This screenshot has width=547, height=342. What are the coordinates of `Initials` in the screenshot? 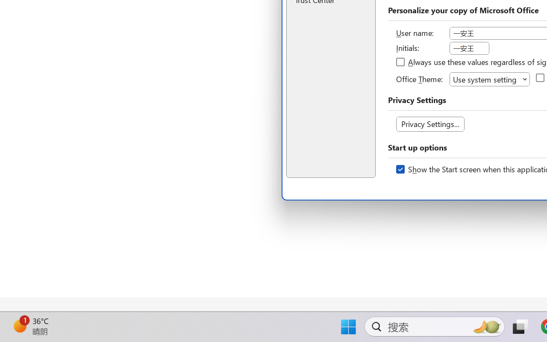 It's located at (469, 48).